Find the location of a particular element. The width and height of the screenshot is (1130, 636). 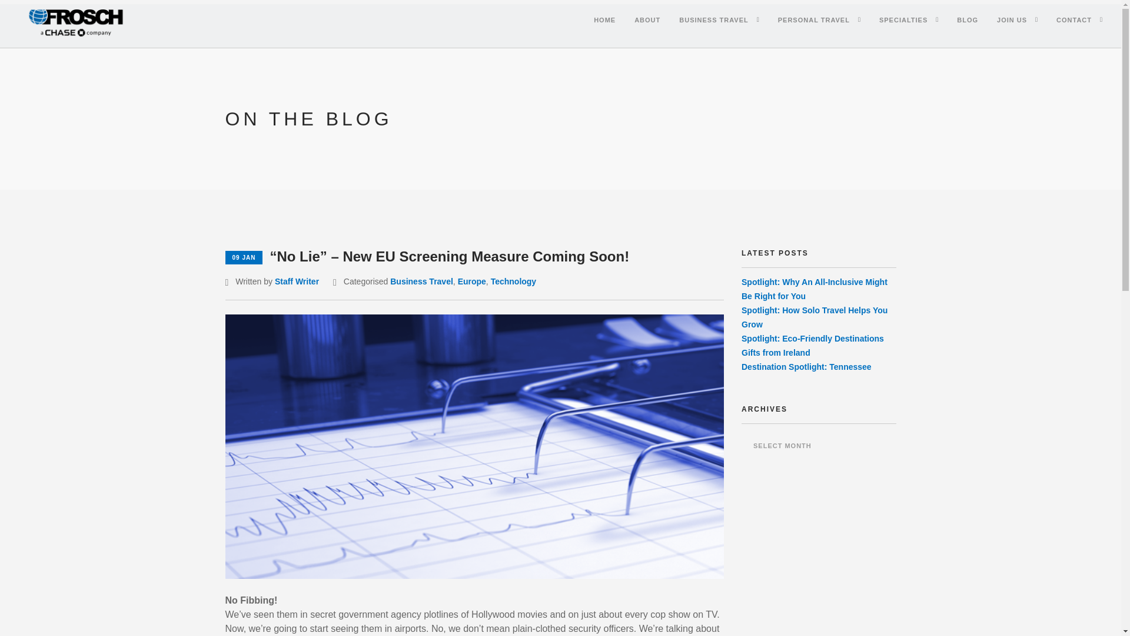

Staff Writer is located at coordinates (297, 281).